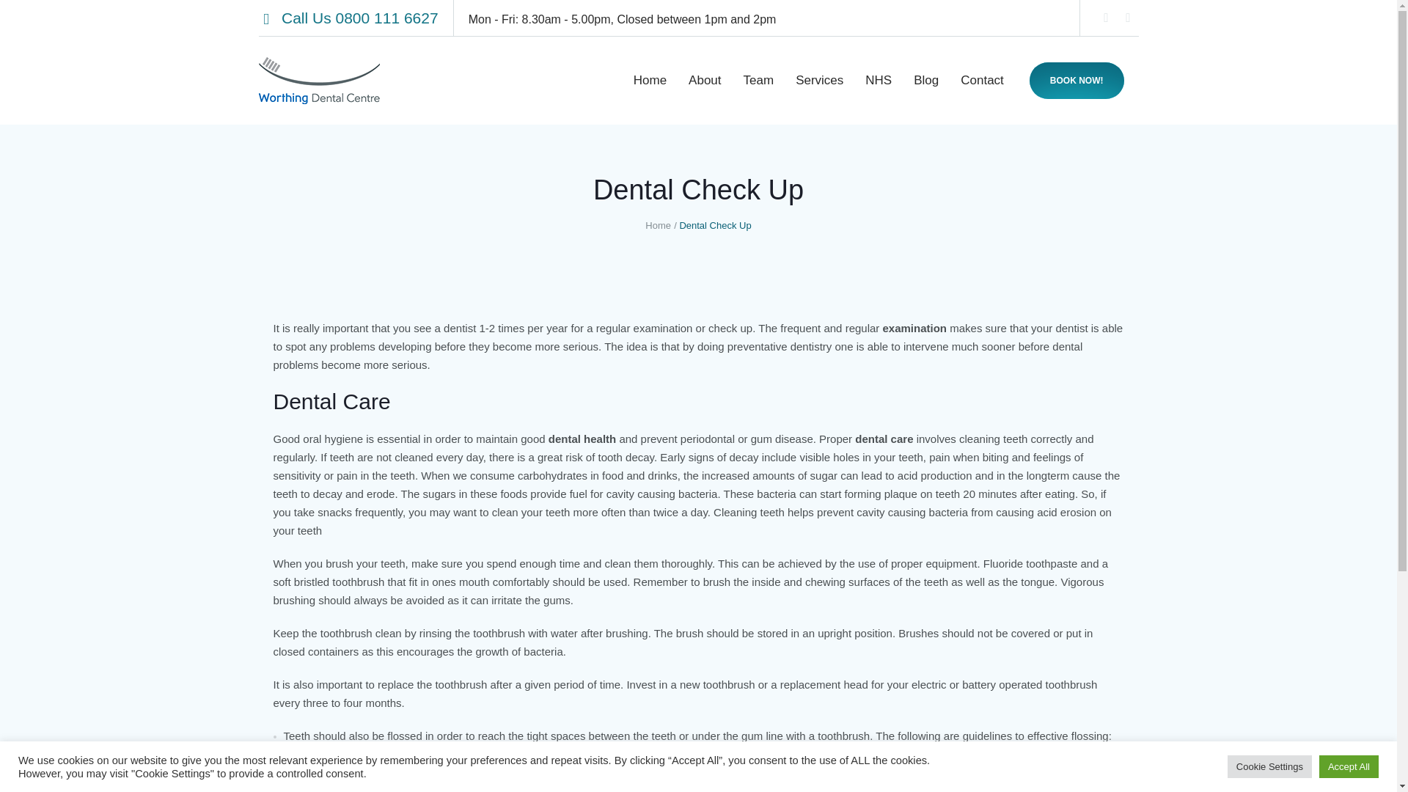 This screenshot has height=792, width=1408. I want to click on Home, so click(658, 226).